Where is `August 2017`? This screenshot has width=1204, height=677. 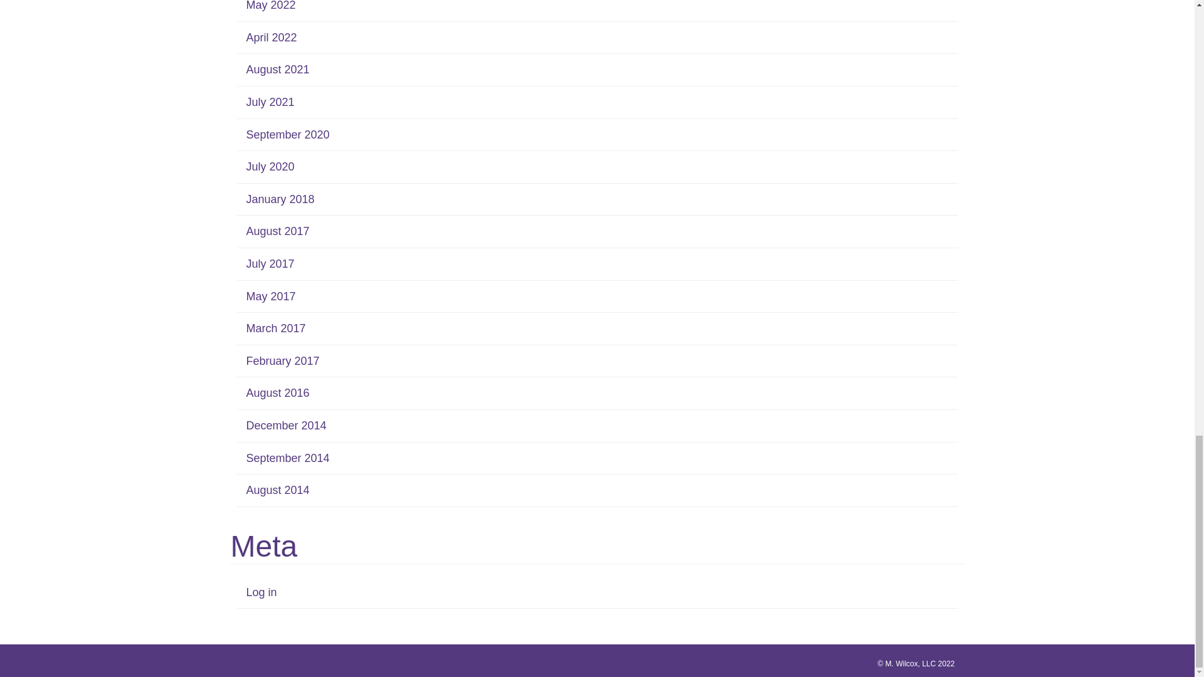
August 2017 is located at coordinates (277, 231).